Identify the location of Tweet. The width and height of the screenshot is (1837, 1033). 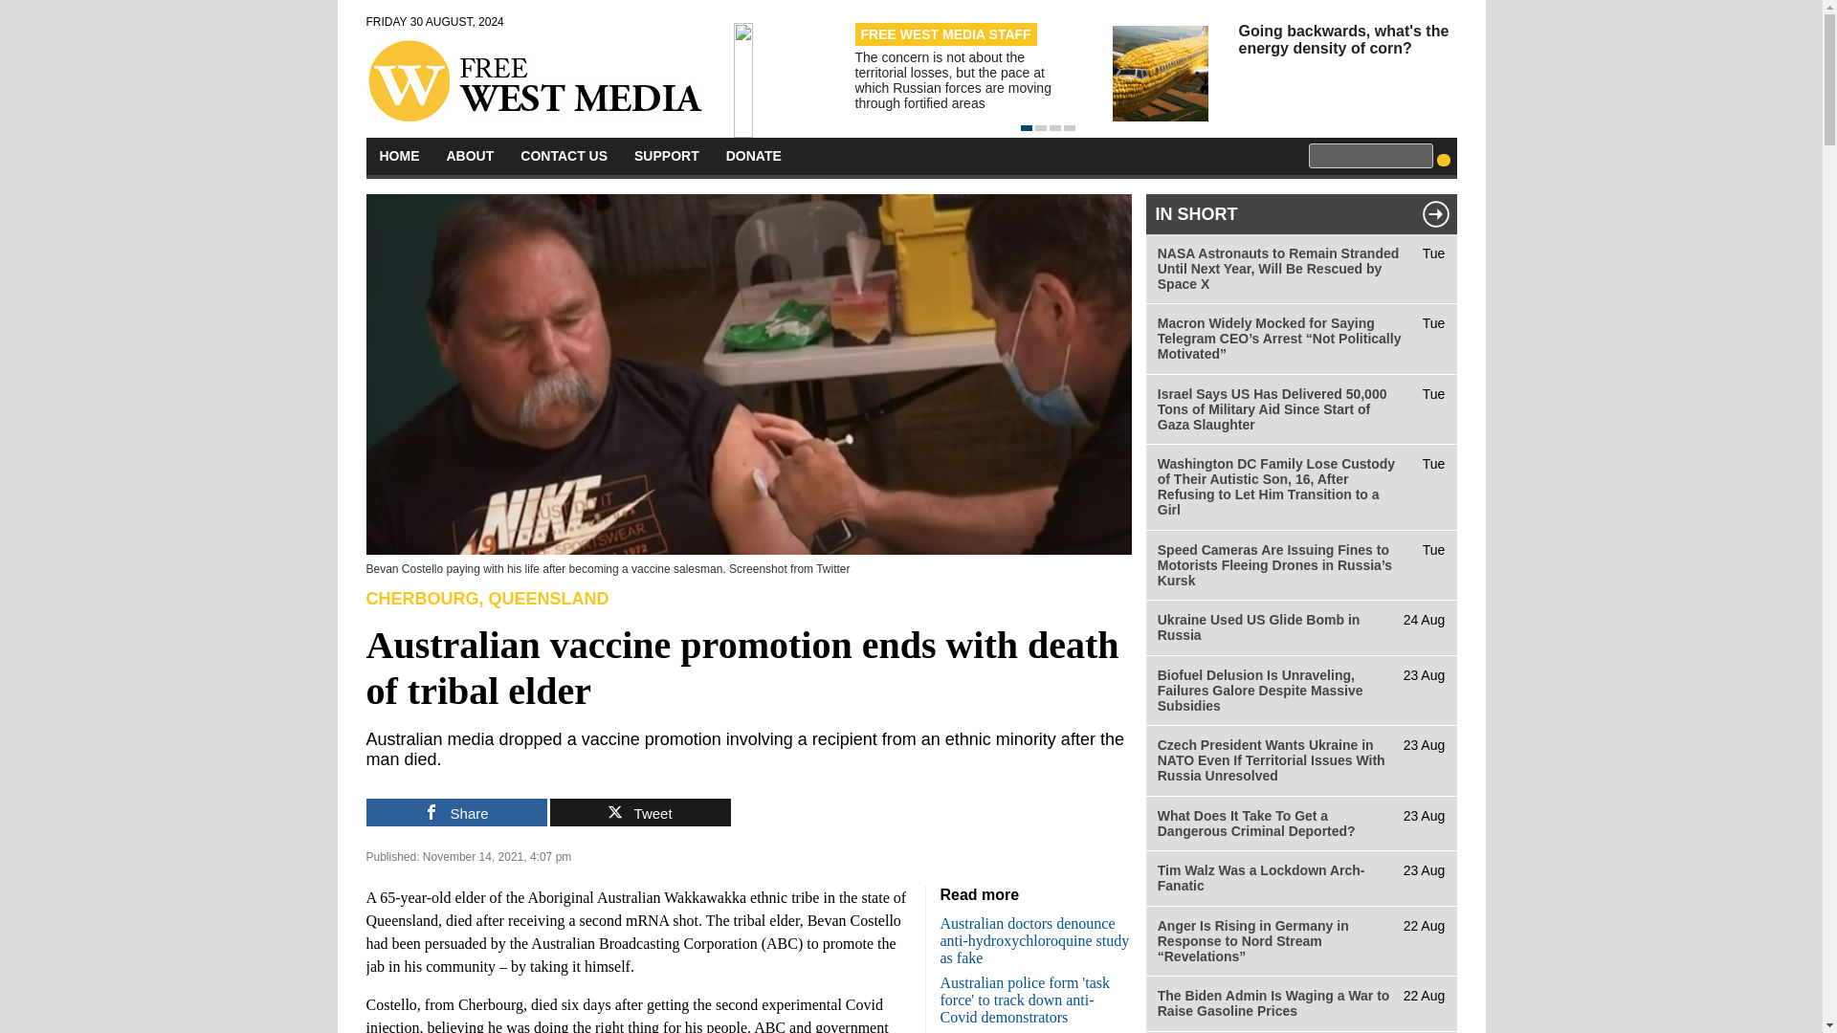
(639, 812).